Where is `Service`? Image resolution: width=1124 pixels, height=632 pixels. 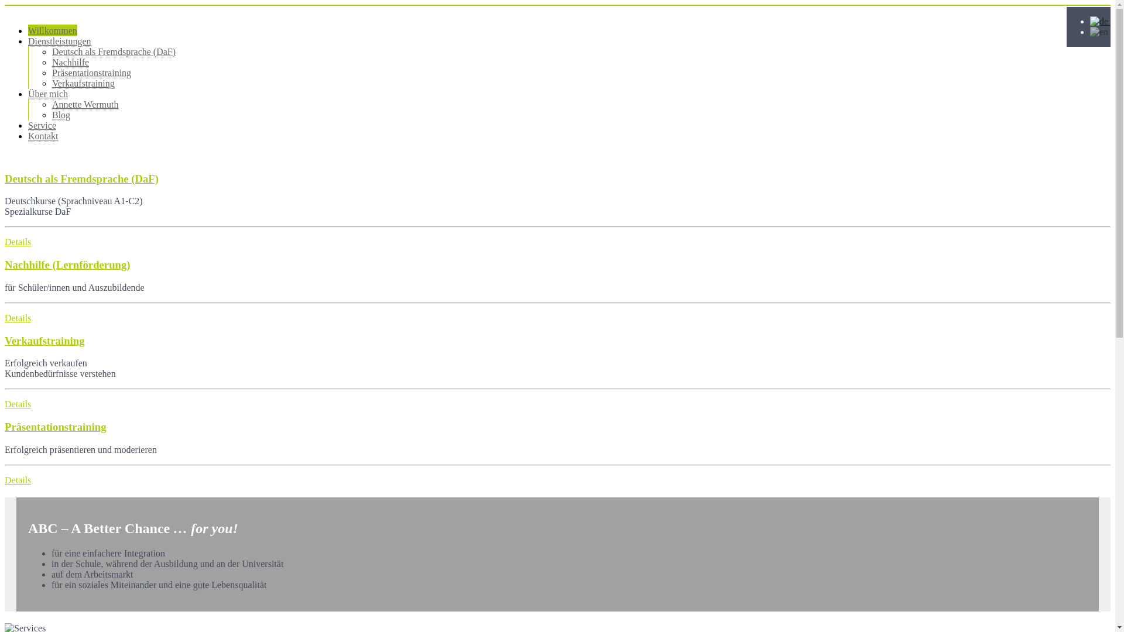 Service is located at coordinates (42, 126).